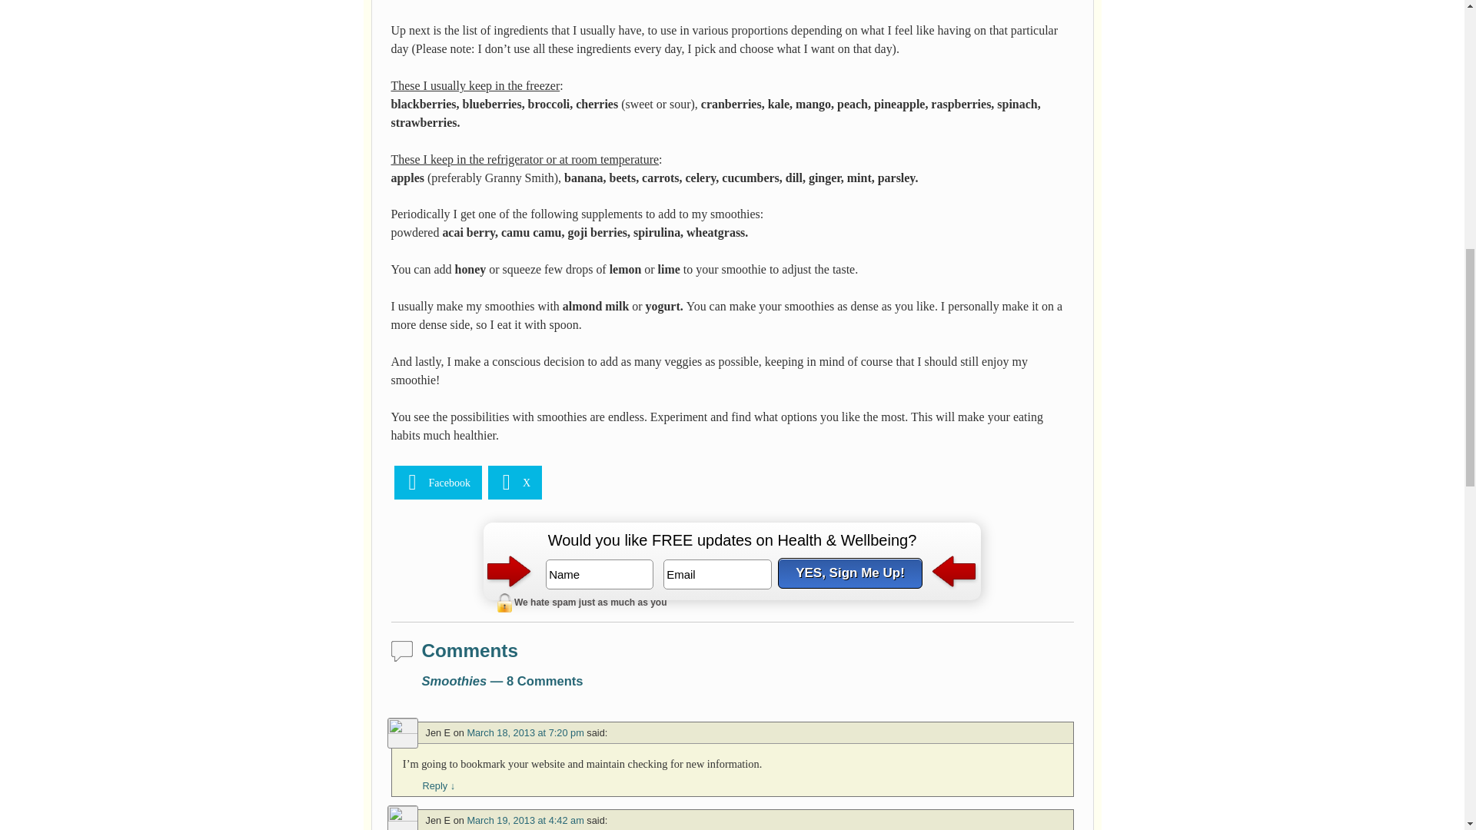  What do you see at coordinates (850, 573) in the screenshot?
I see `YES, Sign Me Up!` at bounding box center [850, 573].